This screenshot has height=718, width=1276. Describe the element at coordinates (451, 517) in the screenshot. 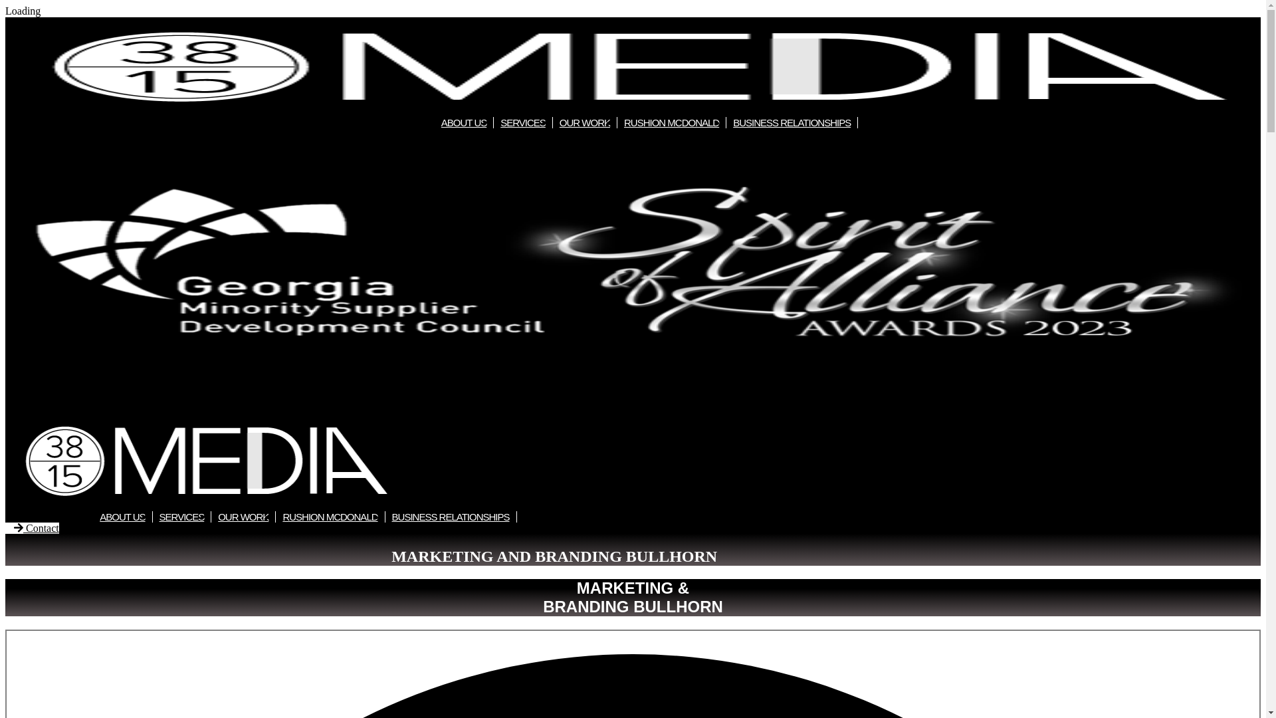

I see `BUSINESS RELATIONSHIPS` at that location.